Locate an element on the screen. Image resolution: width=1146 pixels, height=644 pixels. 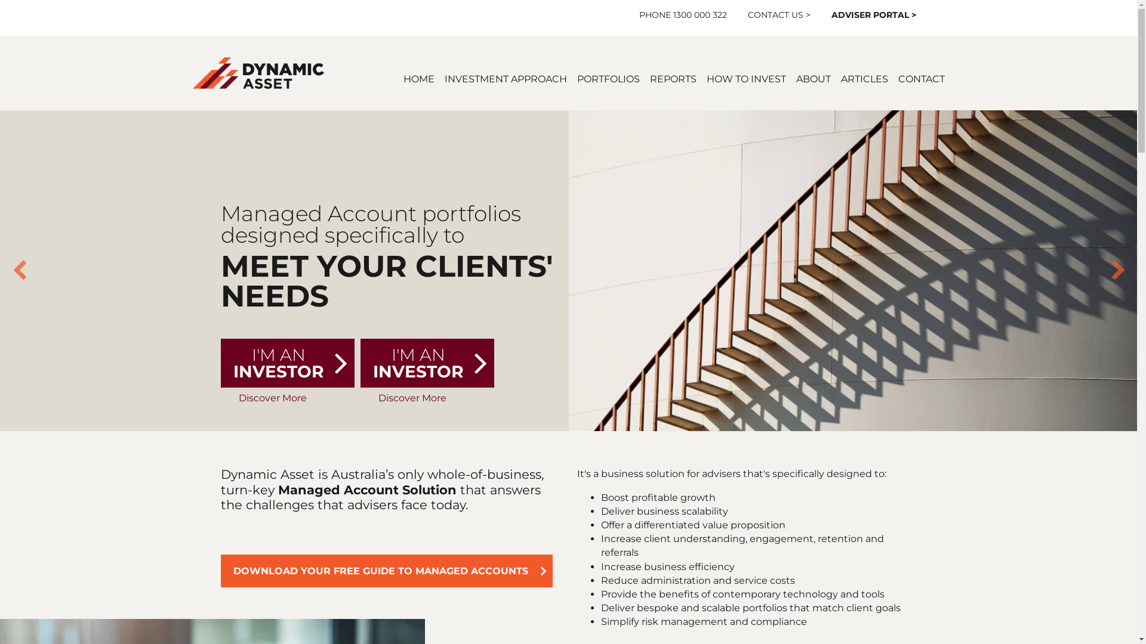
I'M AN
INVESTOR is located at coordinates (427, 363).